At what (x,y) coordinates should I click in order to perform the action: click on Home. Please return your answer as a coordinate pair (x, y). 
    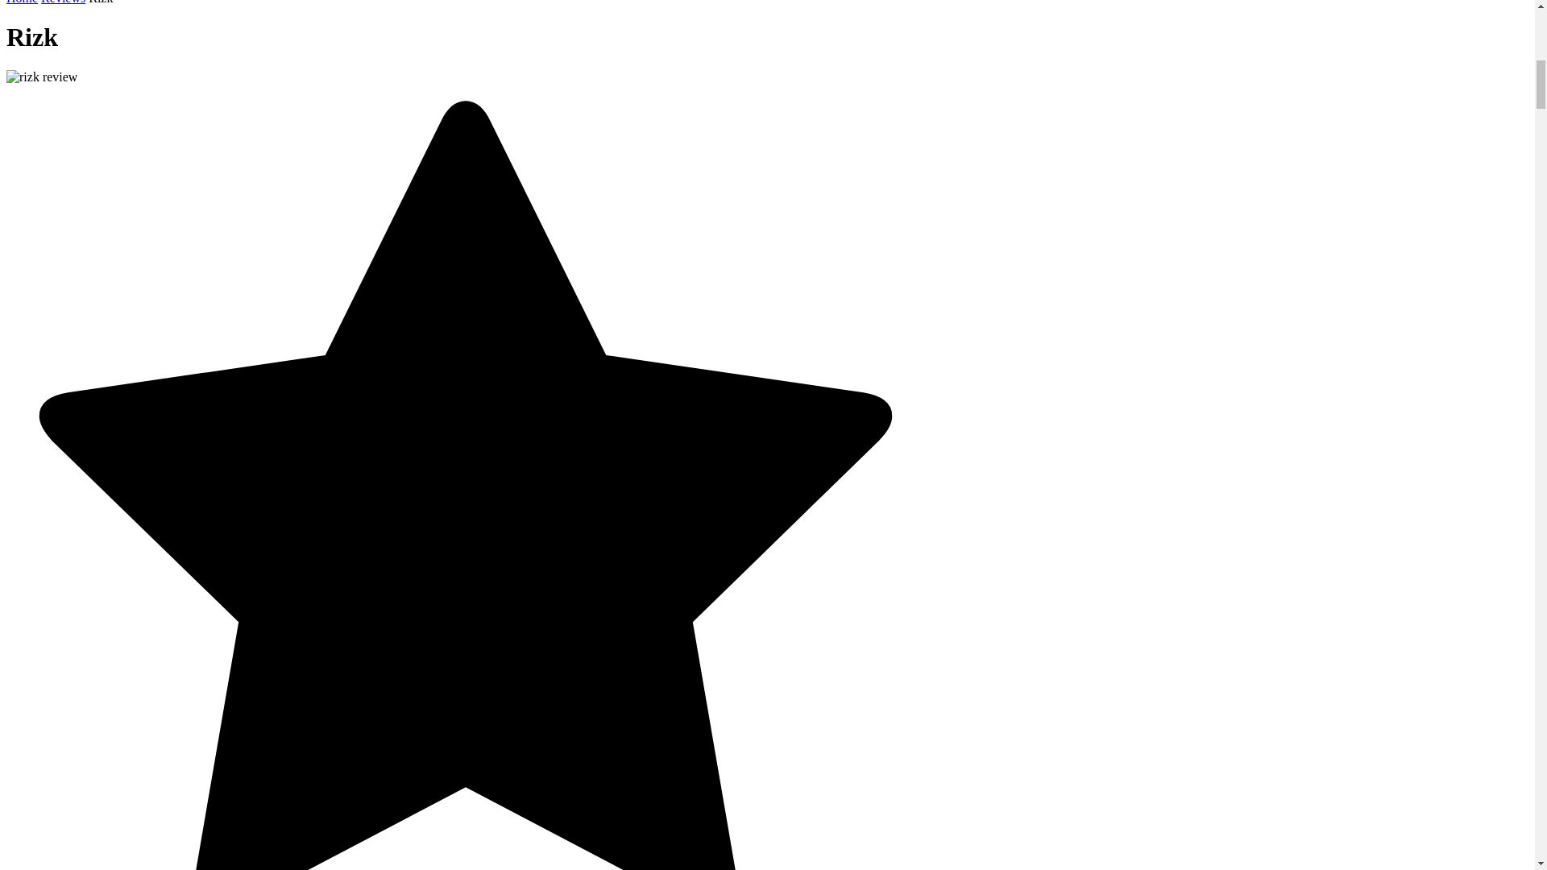
    Looking at the image, I should click on (21, 2).